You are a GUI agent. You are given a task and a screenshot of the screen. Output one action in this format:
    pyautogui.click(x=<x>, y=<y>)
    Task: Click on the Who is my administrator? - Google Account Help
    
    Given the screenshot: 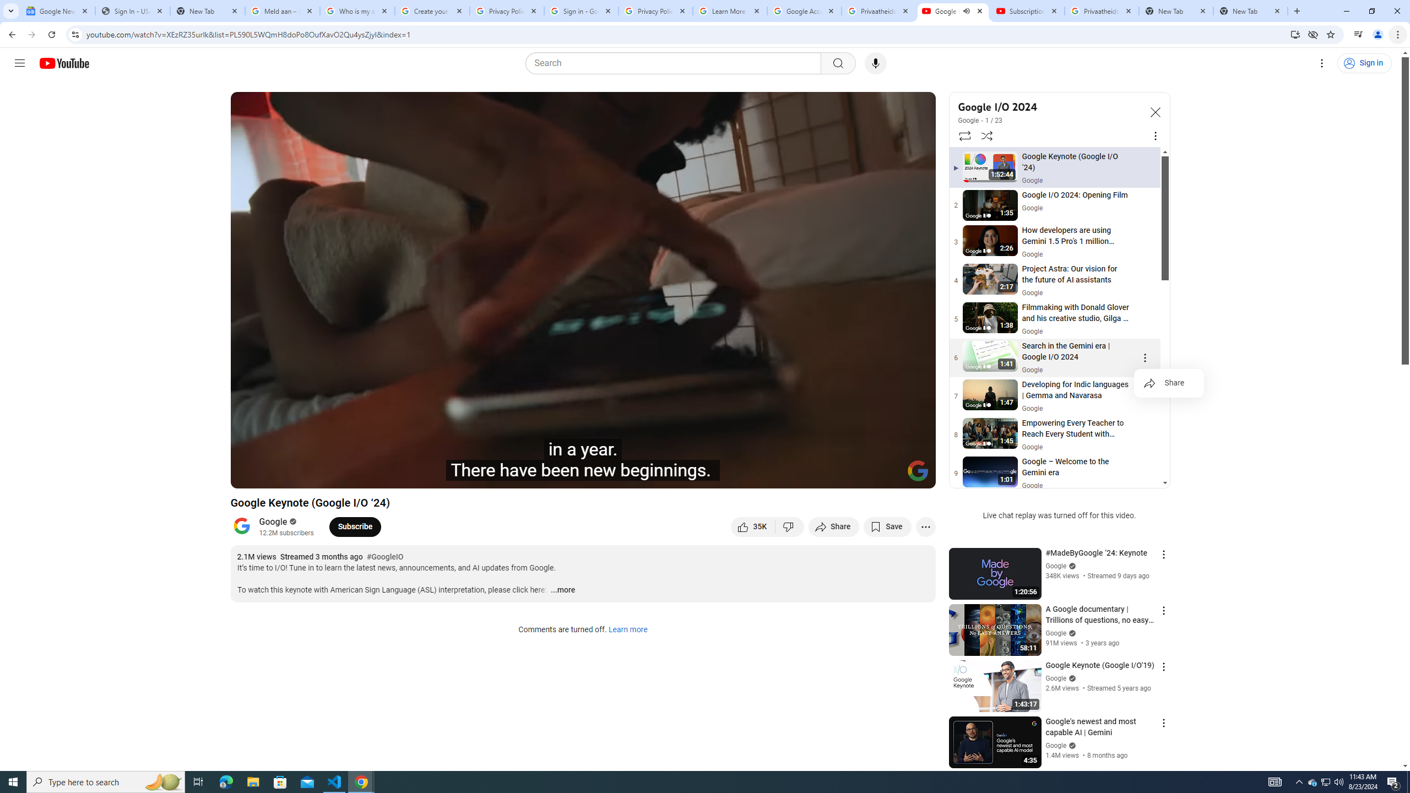 What is the action you would take?
    pyautogui.click(x=357, y=11)
    